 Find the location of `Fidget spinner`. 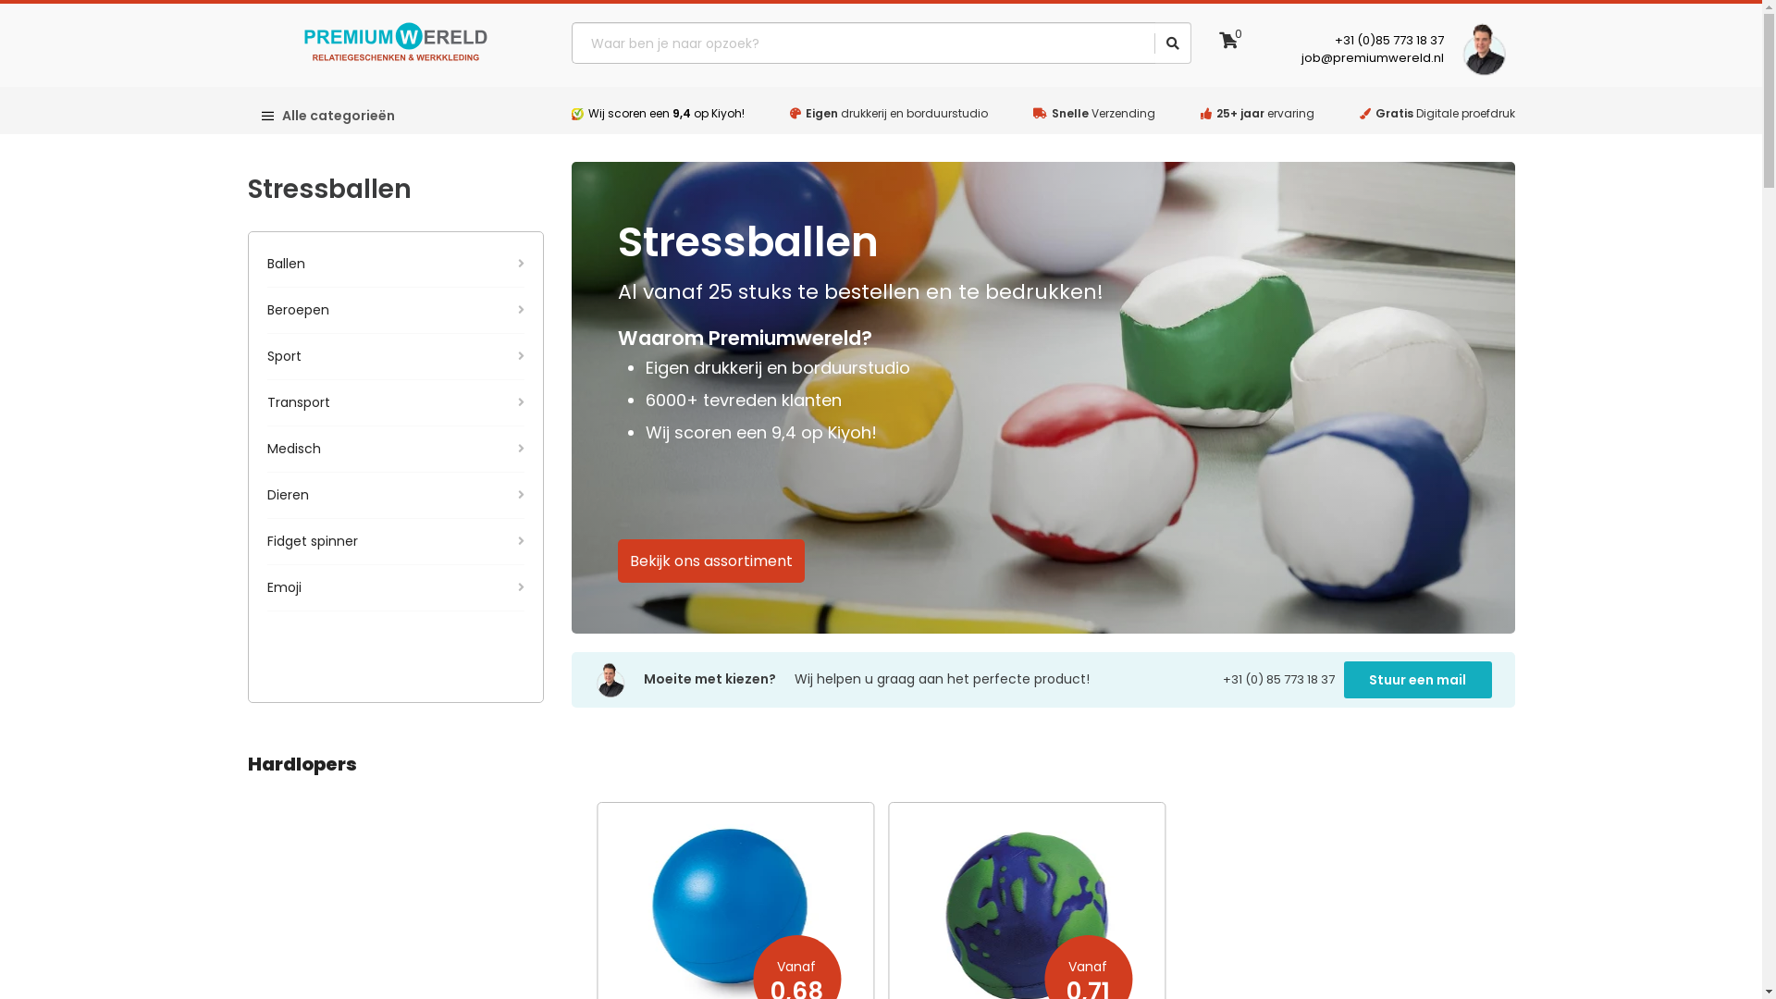

Fidget spinner is located at coordinates (395, 542).